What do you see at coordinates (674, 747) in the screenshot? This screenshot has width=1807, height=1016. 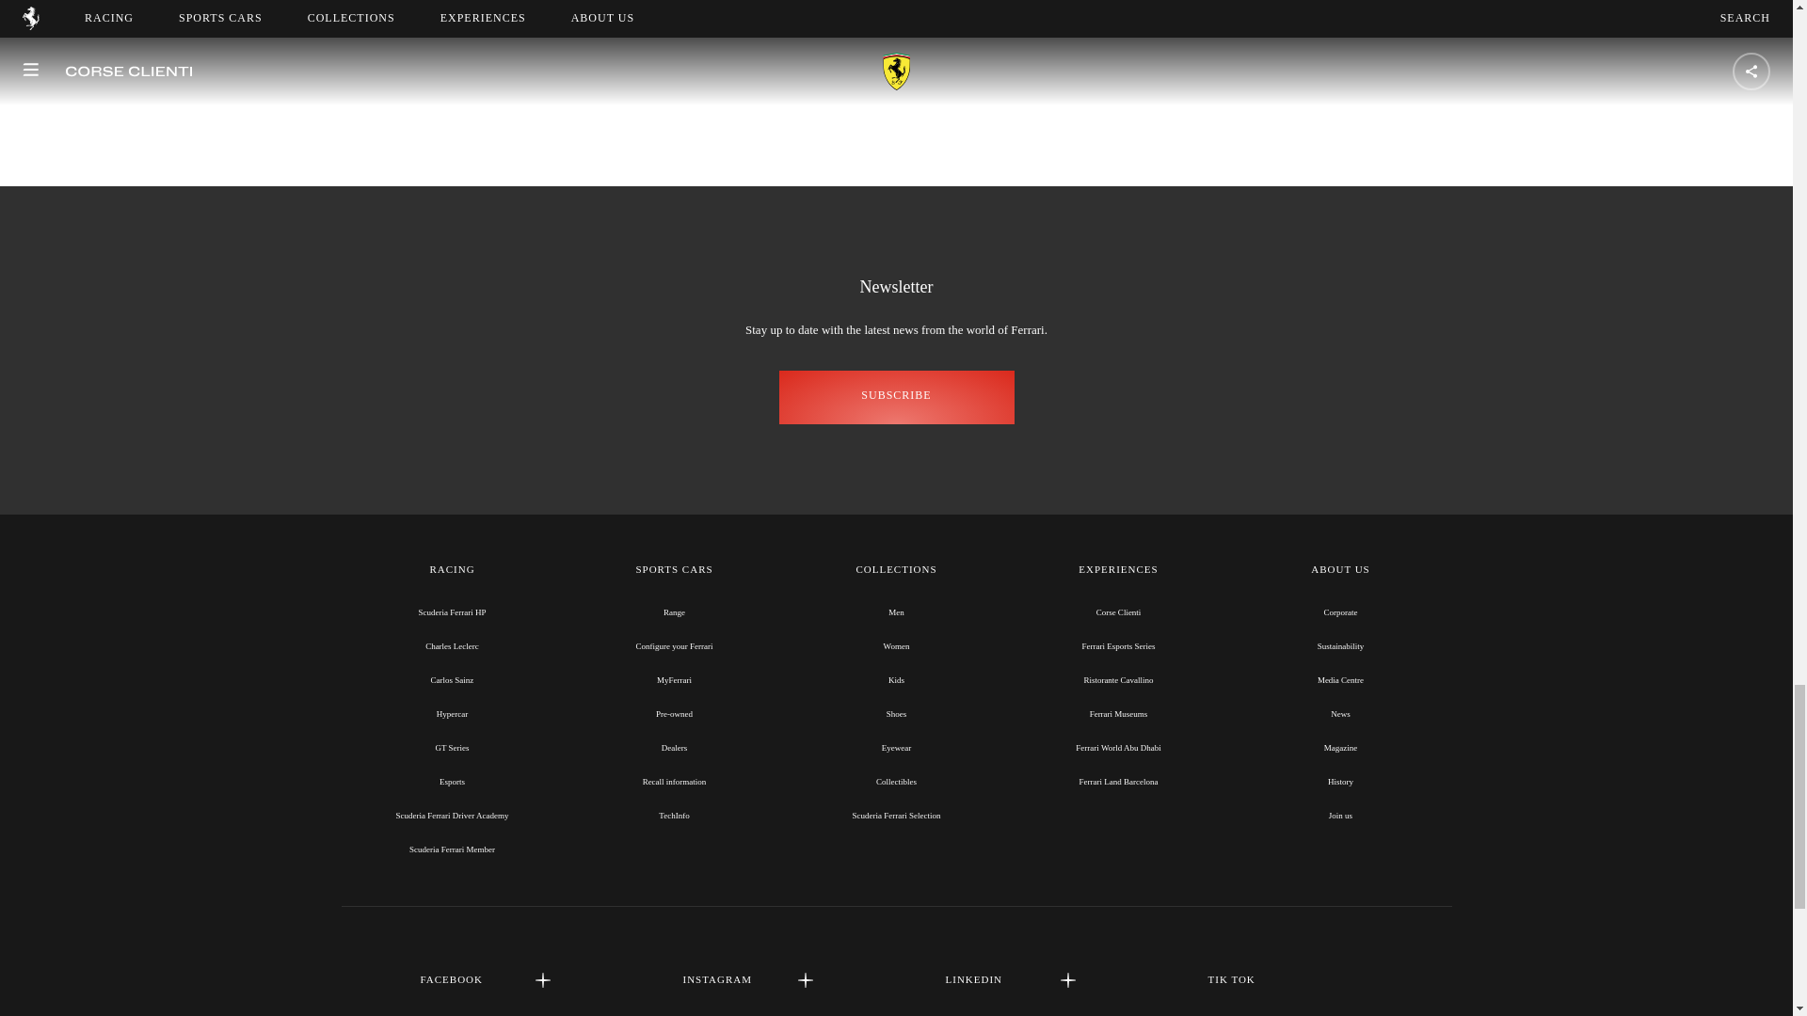 I see `Dealers` at bounding box center [674, 747].